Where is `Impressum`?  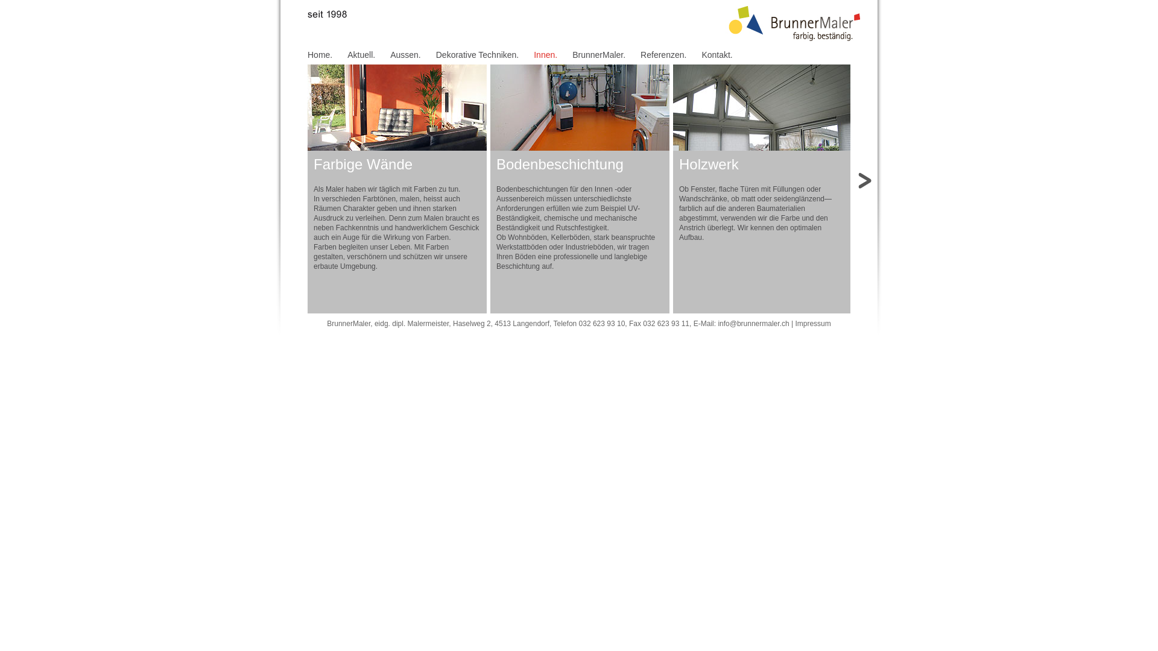 Impressum is located at coordinates (813, 324).